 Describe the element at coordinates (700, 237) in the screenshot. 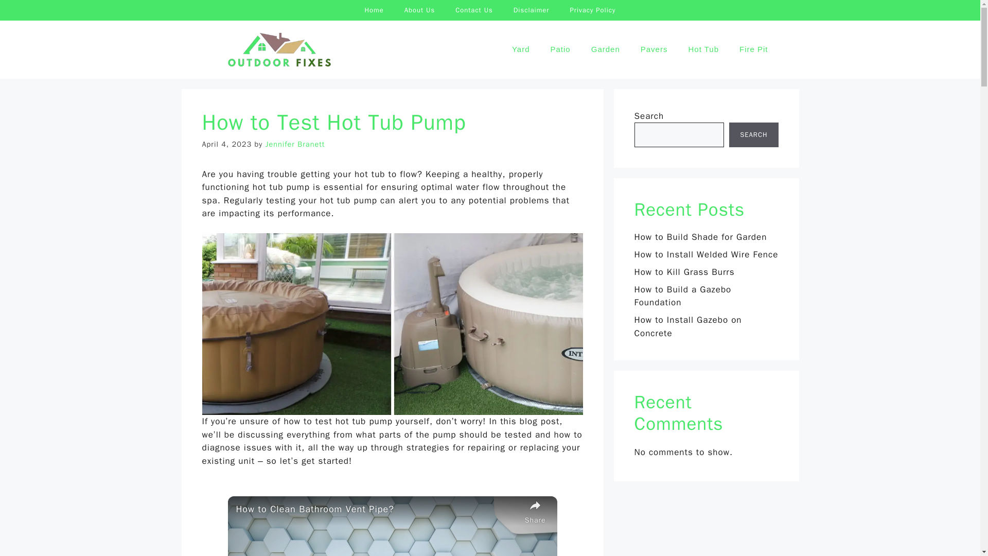

I see `How to Build Shade for Garden` at that location.